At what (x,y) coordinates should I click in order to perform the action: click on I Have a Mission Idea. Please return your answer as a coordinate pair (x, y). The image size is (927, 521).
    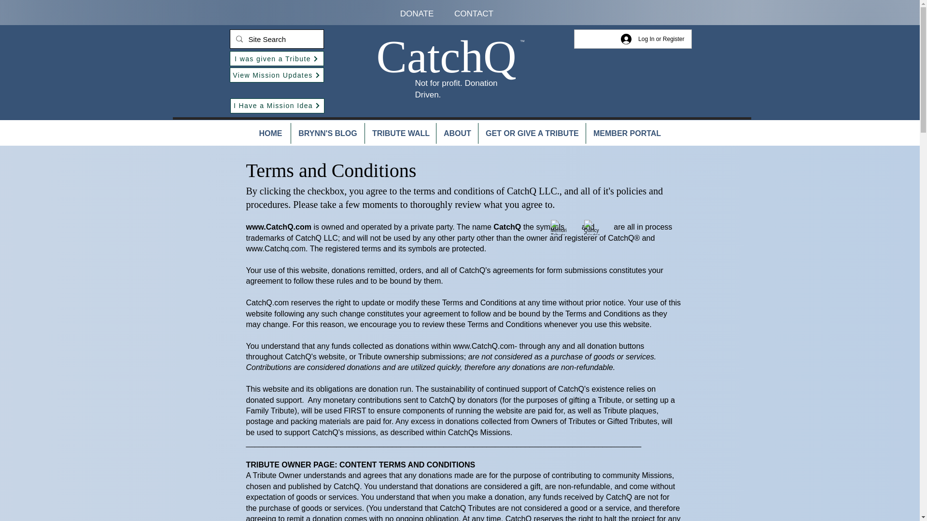
    Looking at the image, I should click on (277, 106).